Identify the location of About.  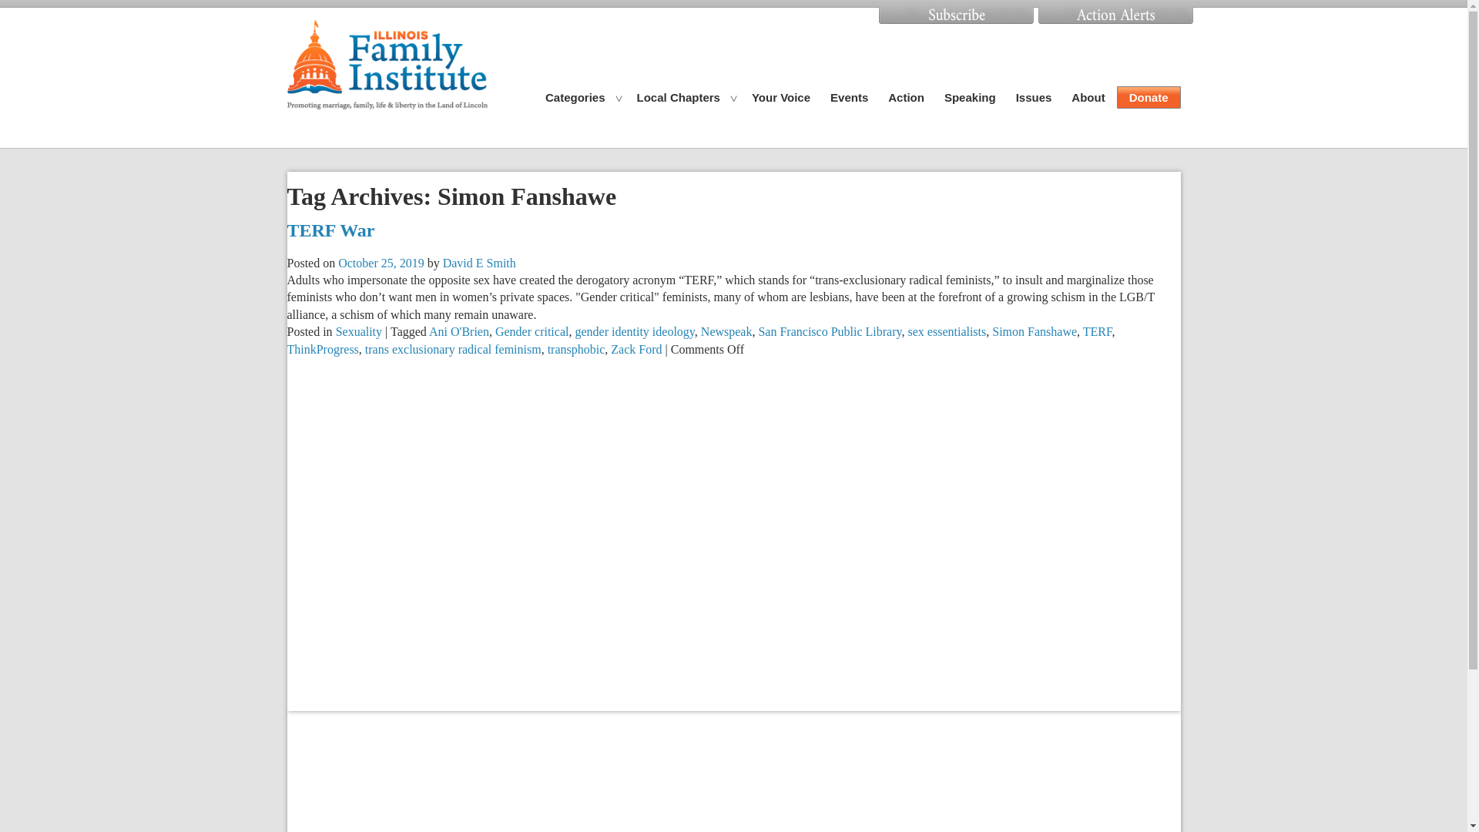
(1088, 97).